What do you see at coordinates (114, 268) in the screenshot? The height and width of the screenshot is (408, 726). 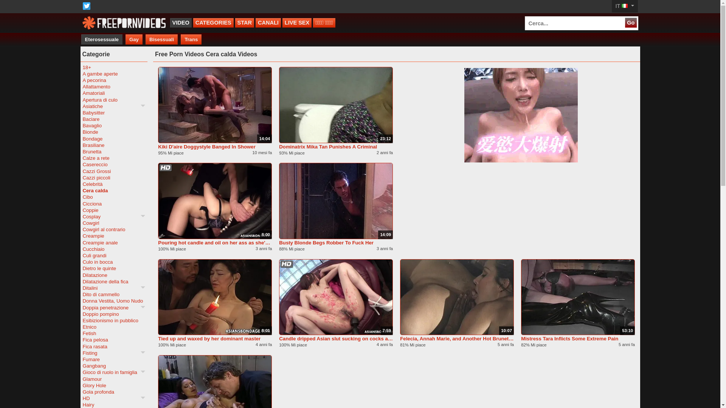 I see `Dietro le quinte` at bounding box center [114, 268].